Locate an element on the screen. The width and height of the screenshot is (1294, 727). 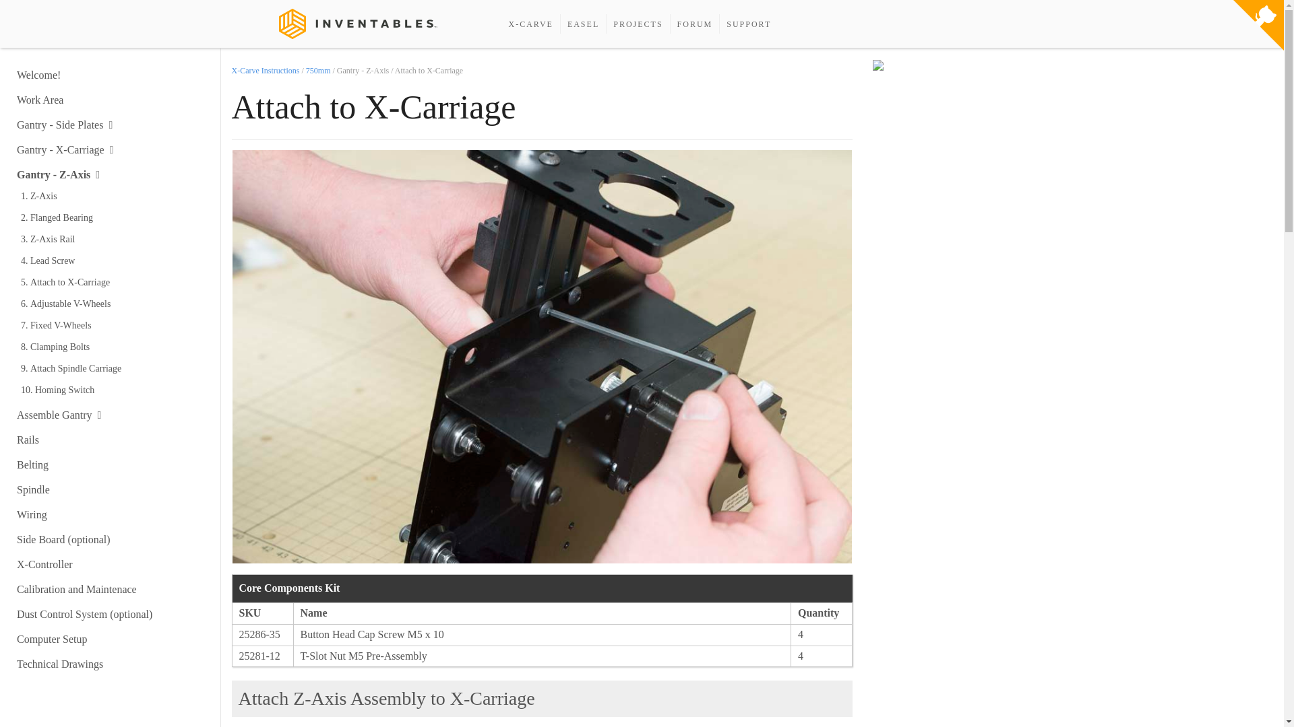
EASEL is located at coordinates (583, 24).